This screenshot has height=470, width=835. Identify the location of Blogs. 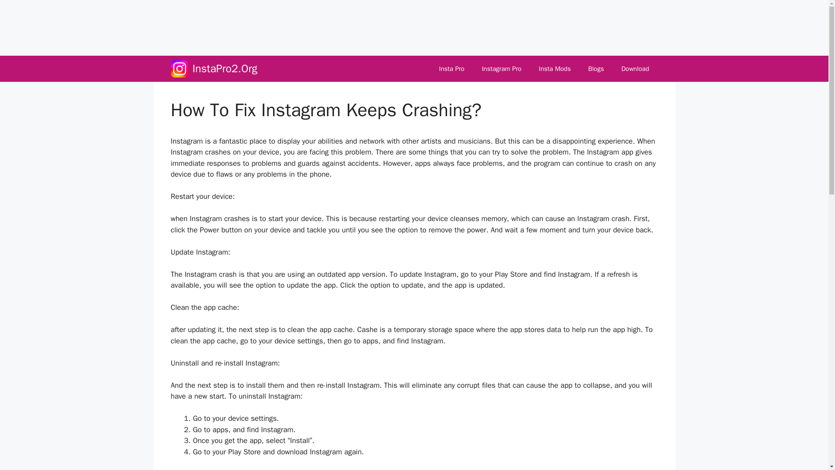
(596, 69).